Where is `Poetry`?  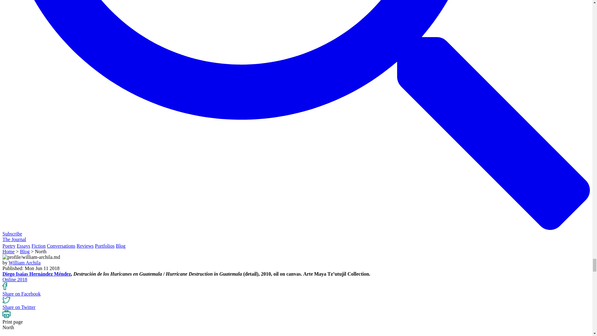 Poetry is located at coordinates (9, 246).